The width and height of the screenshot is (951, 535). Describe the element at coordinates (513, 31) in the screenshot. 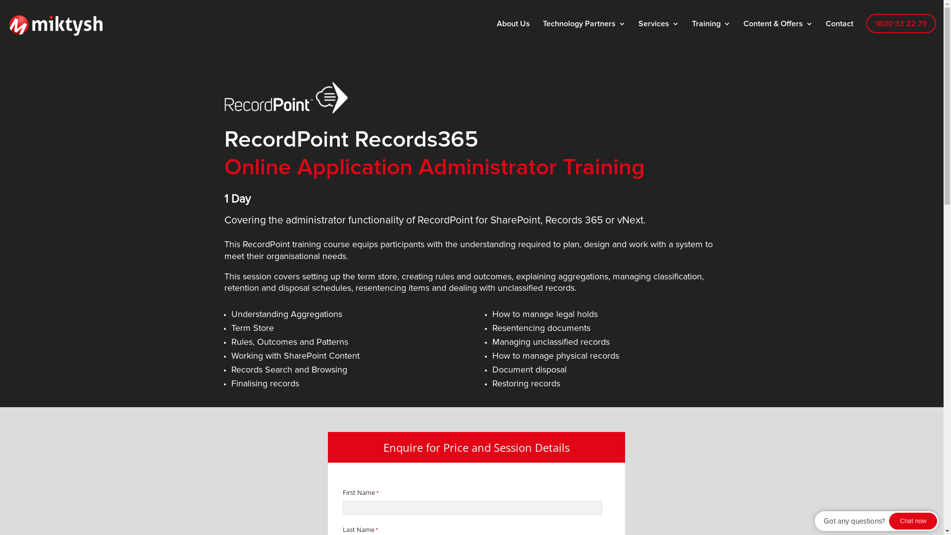

I see `About Us` at that location.